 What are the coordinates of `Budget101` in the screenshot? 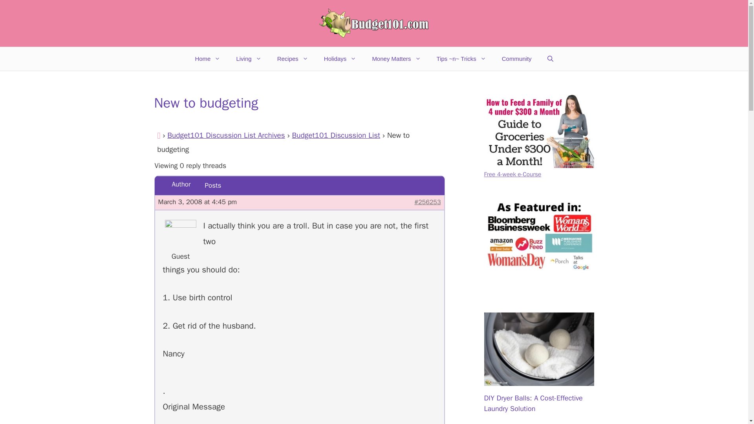 It's located at (374, 23).